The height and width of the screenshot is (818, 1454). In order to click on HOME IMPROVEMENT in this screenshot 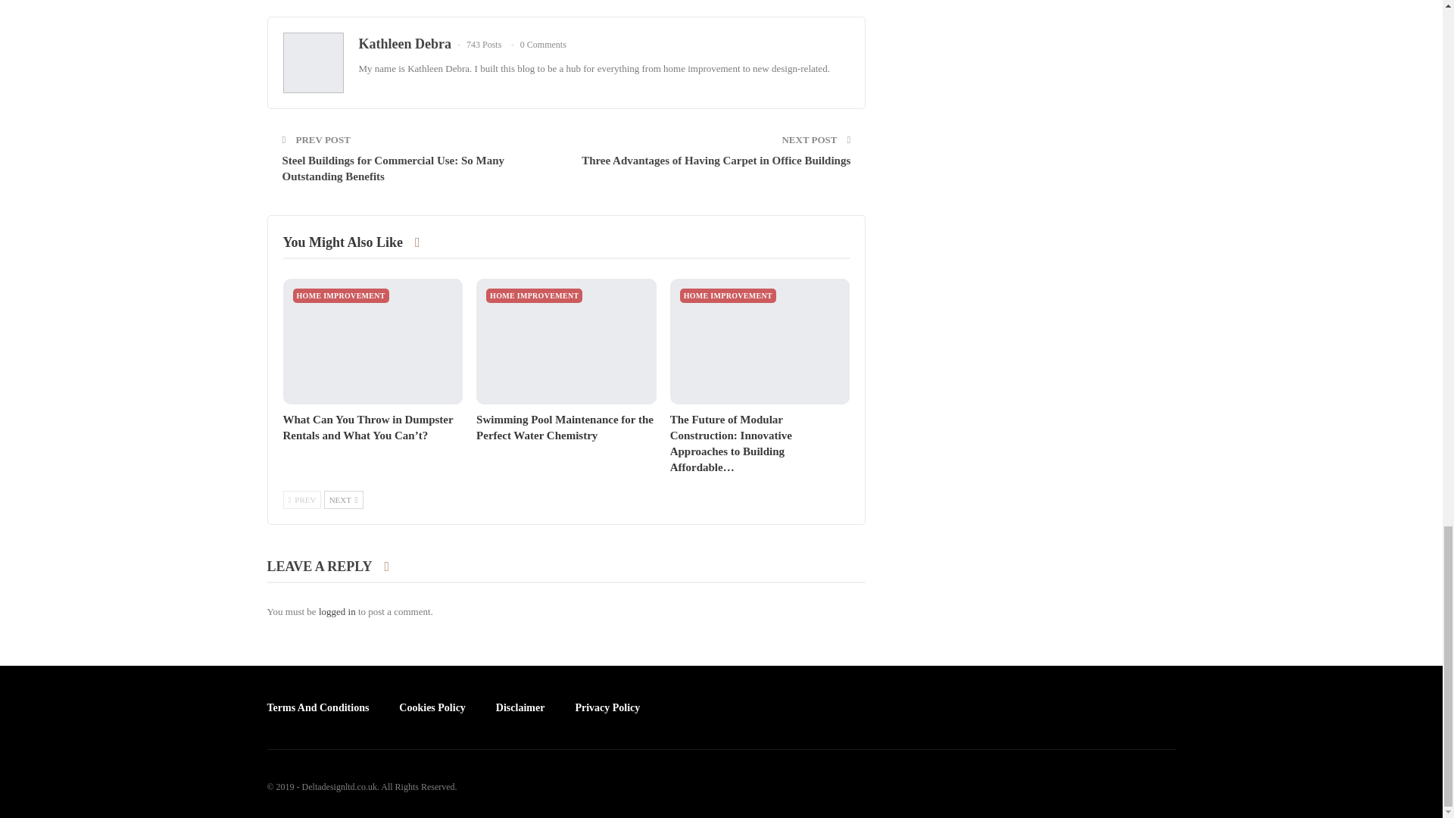, I will do `click(339, 295)`.